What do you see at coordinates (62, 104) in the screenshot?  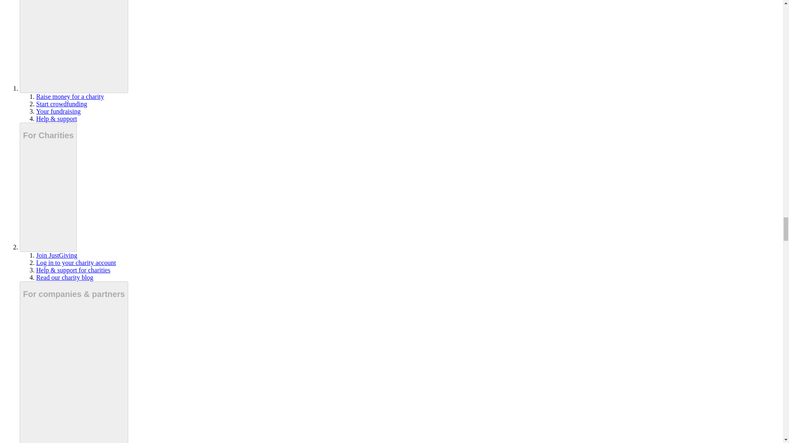 I see `Start crowdfunding` at bounding box center [62, 104].